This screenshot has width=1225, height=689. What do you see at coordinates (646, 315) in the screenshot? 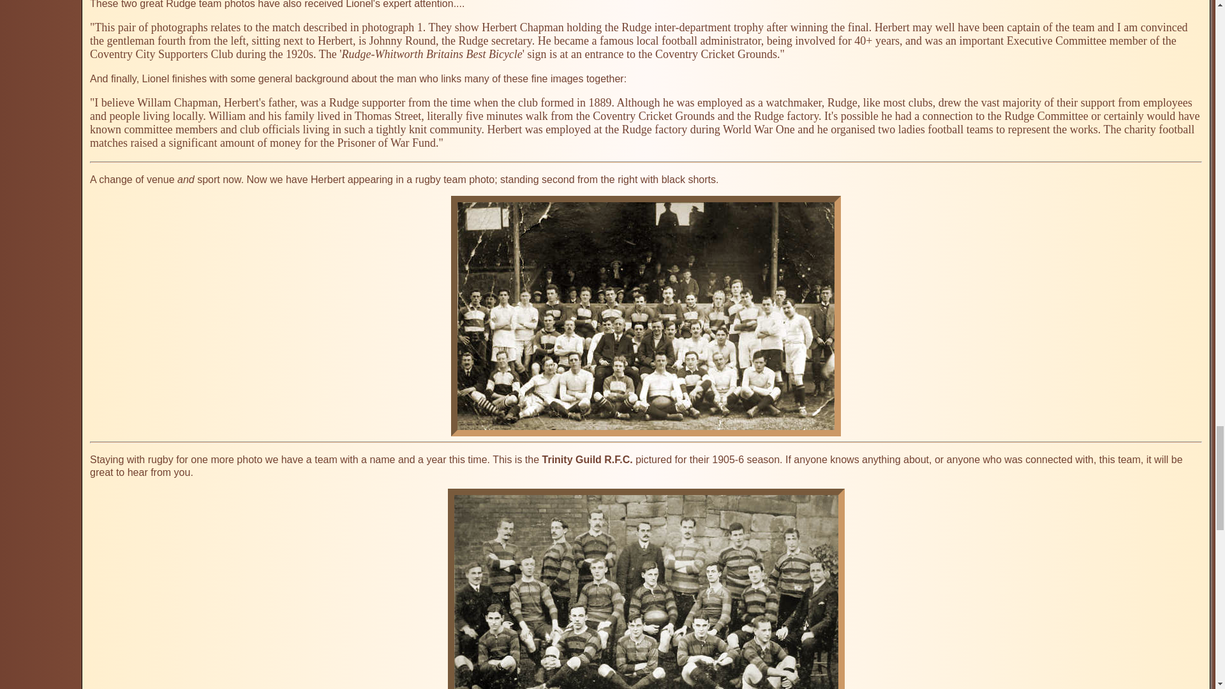
I see `Rugby Team Photo` at bounding box center [646, 315].